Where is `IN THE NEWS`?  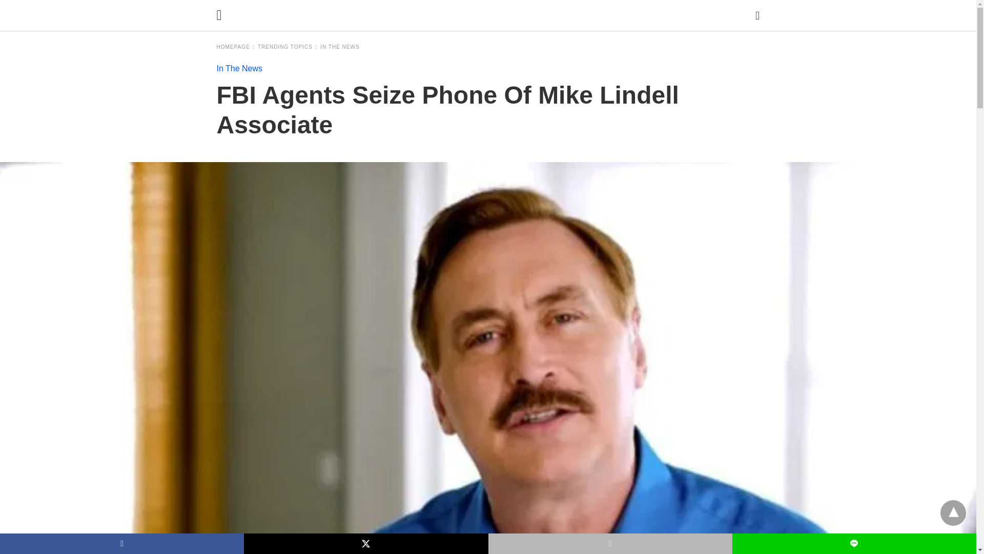 IN THE NEWS is located at coordinates (339, 47).